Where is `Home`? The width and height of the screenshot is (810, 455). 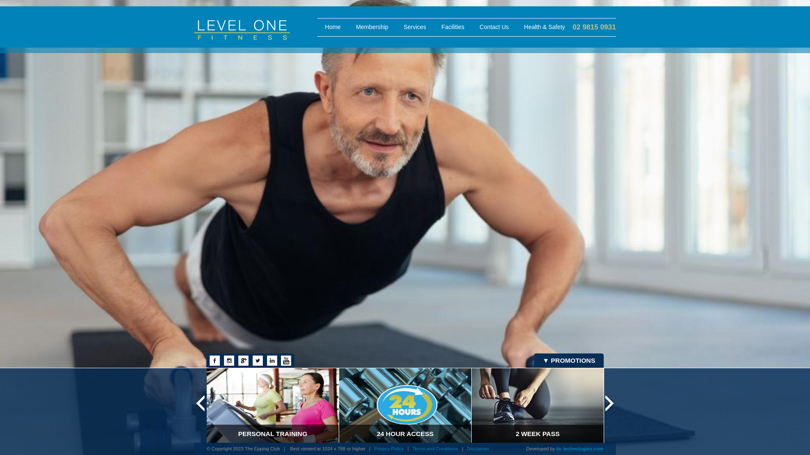
Home is located at coordinates (332, 27).